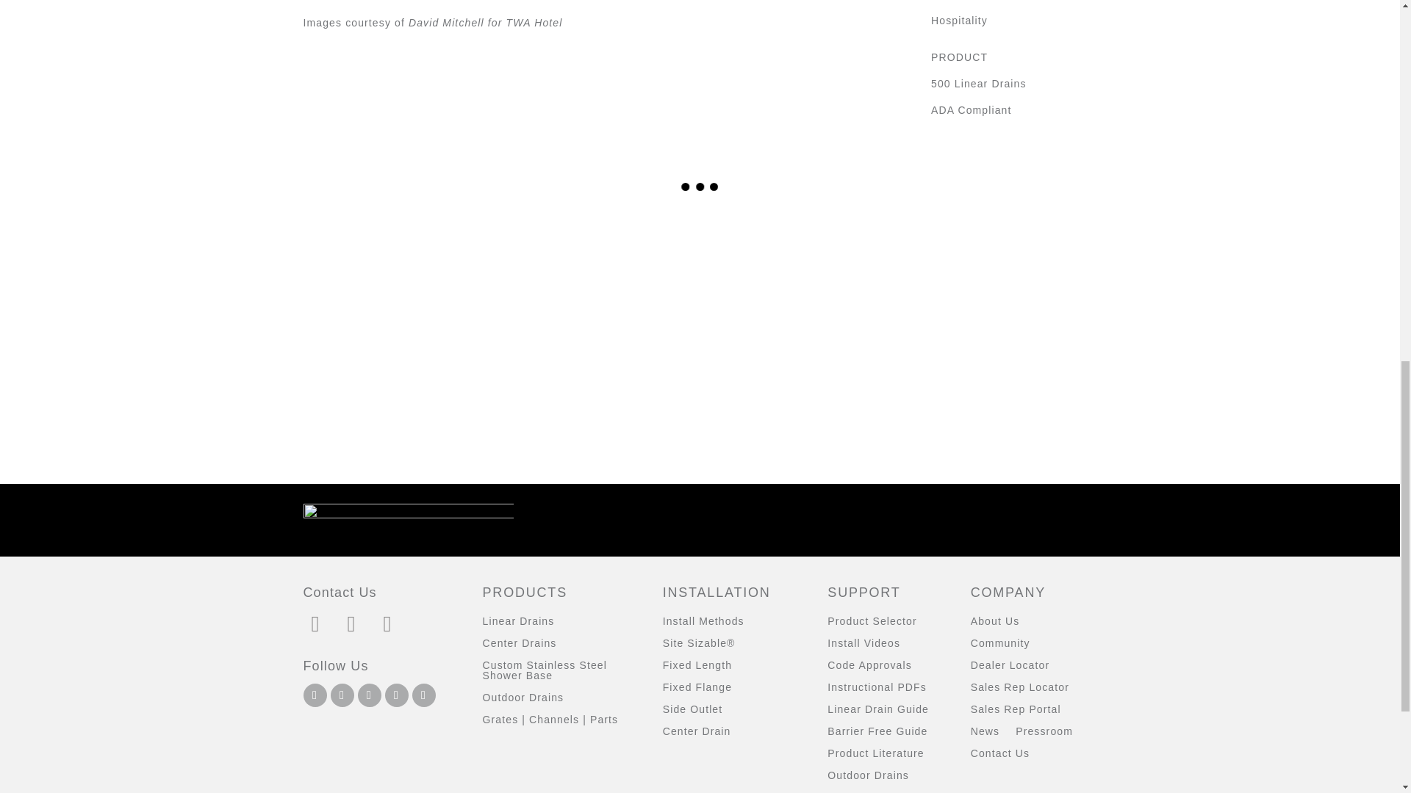  I want to click on Follow on Instagram, so click(315, 695).